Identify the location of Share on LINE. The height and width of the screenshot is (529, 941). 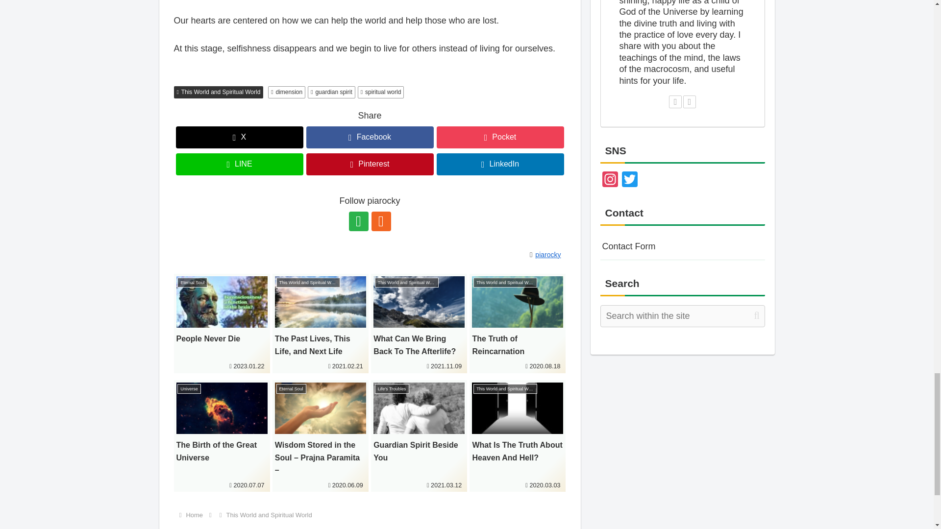
(239, 164).